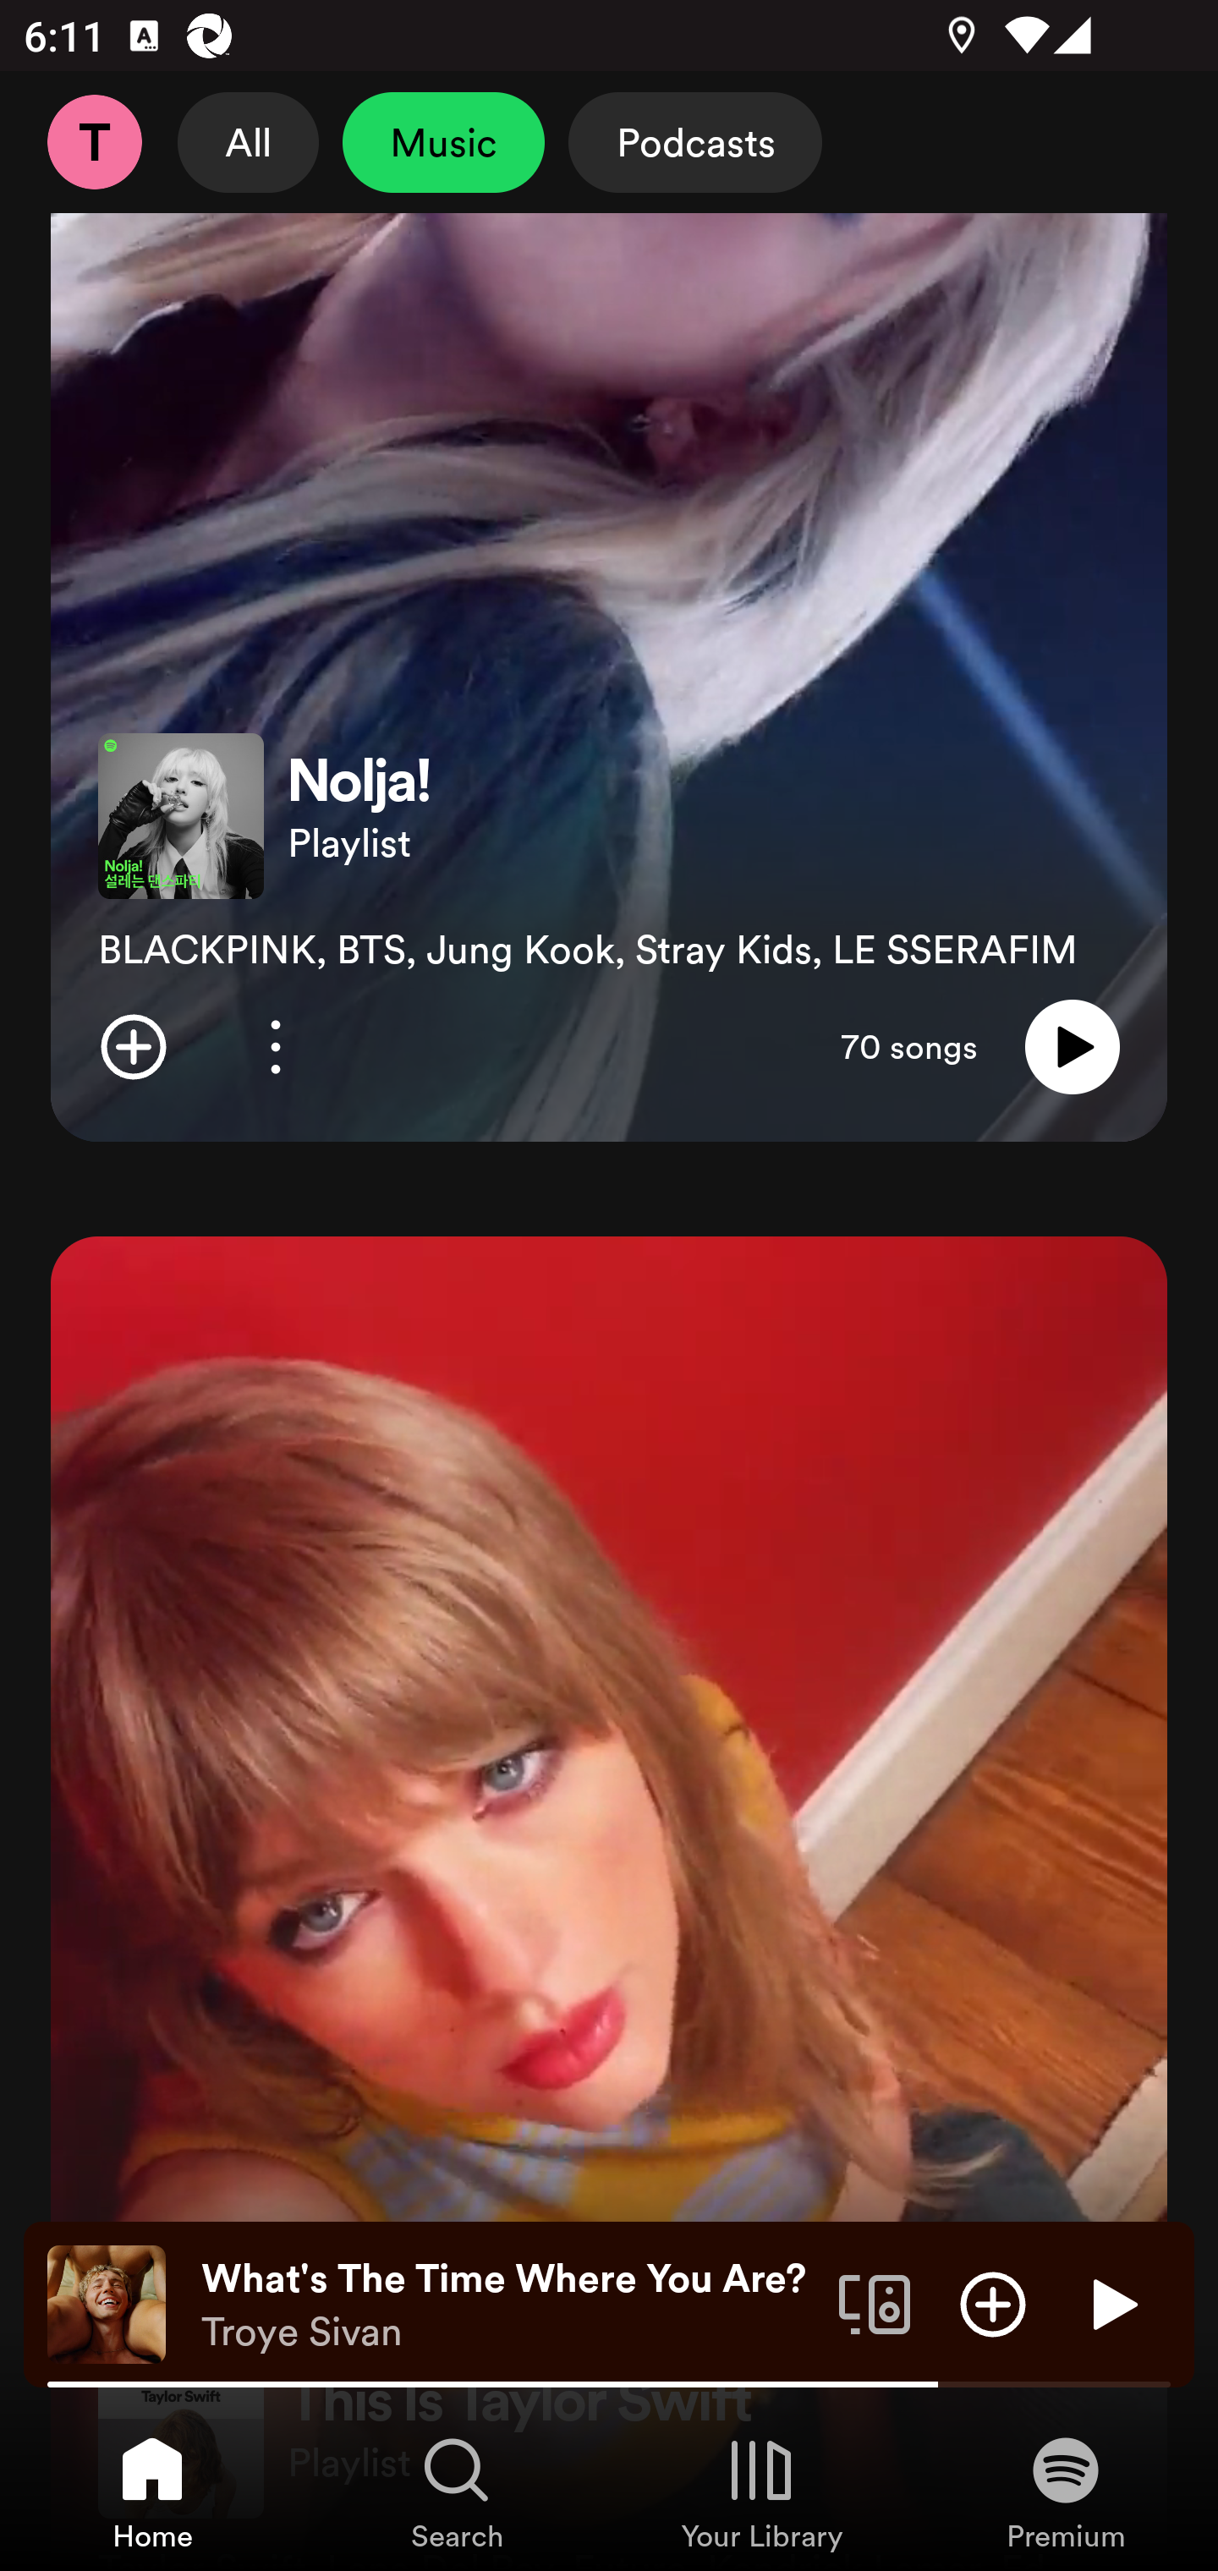 The image size is (1218, 2571). I want to click on Home, Tab 1 of 4 Home Home, so click(152, 2492).